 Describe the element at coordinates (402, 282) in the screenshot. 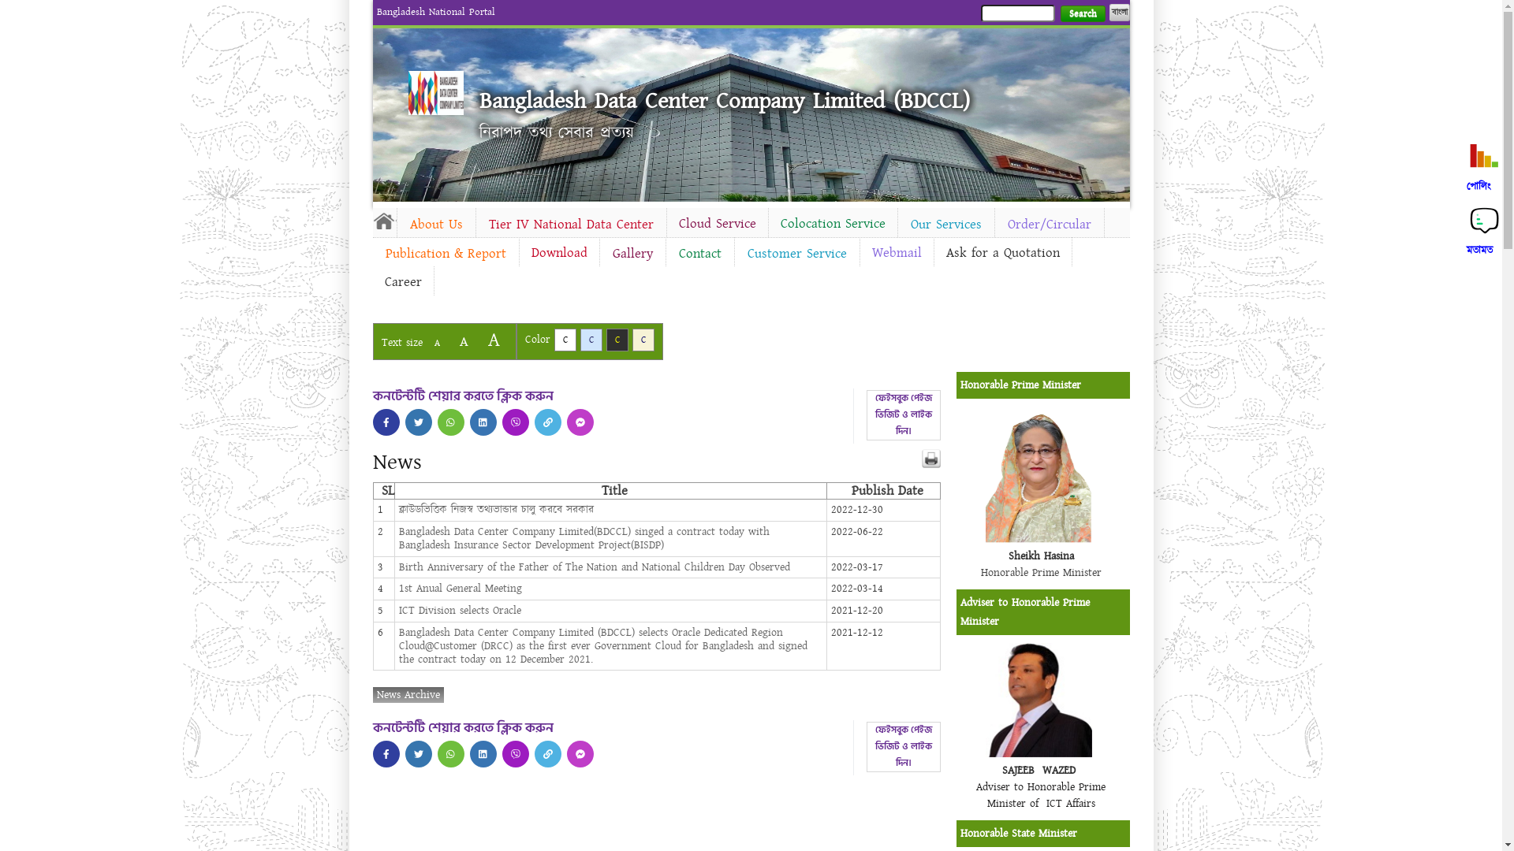

I see `Career` at that location.